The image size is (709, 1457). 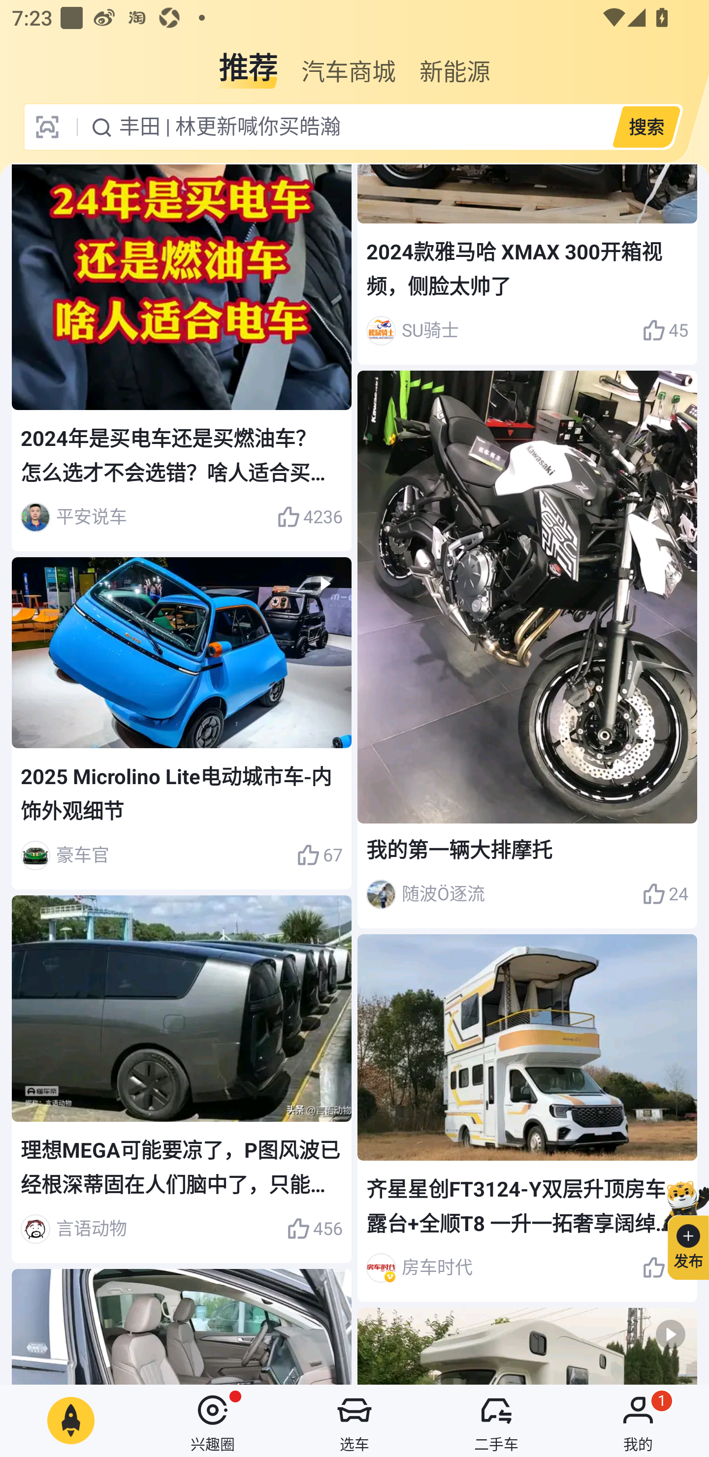 I want to click on  兴趣圈, so click(x=213, y=1421).